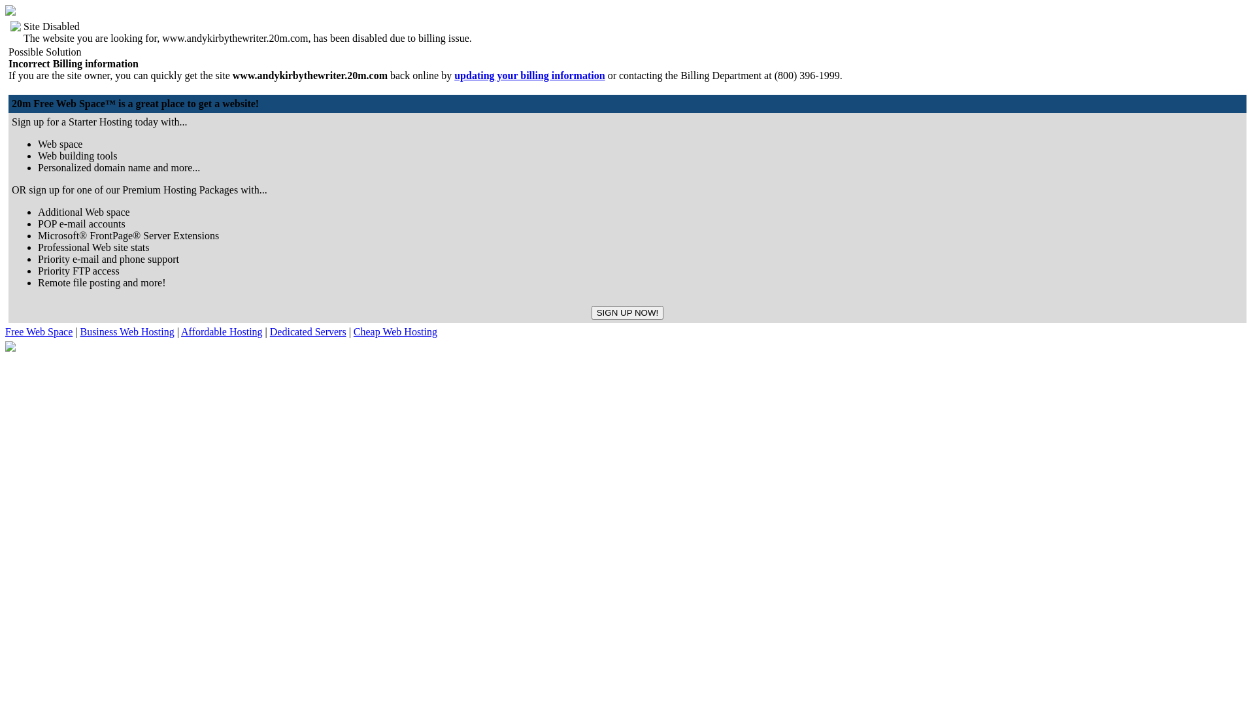  Describe the element at coordinates (309, 332) in the screenshot. I see `Dedicated Servers` at that location.